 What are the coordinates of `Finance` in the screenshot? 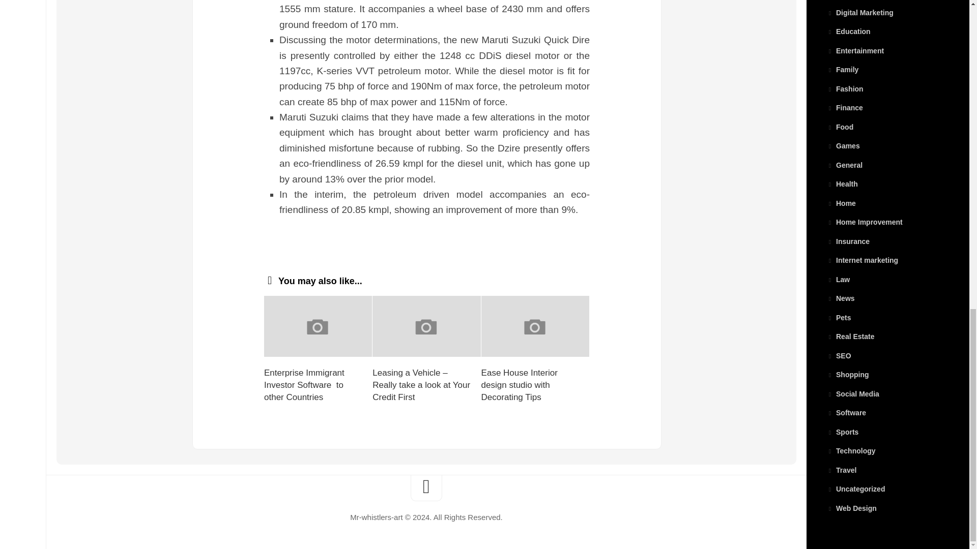 It's located at (845, 108).